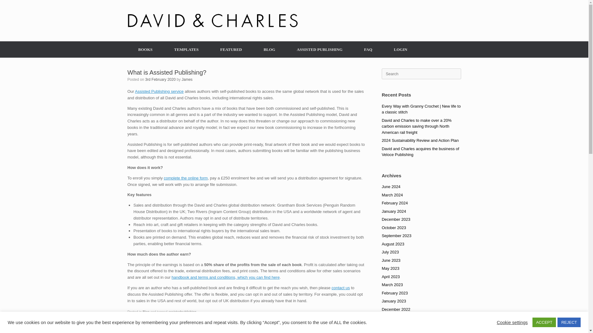  What do you see at coordinates (185, 178) in the screenshot?
I see `complete the online form` at bounding box center [185, 178].